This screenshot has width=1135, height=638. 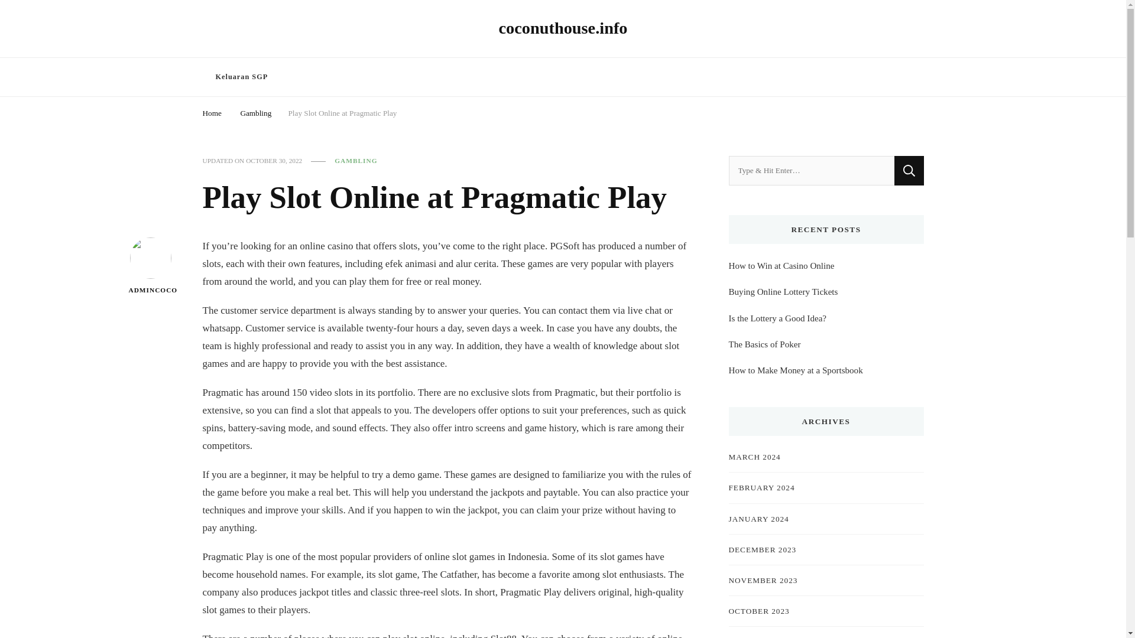 What do you see at coordinates (758, 611) in the screenshot?
I see `OCTOBER 2023` at bounding box center [758, 611].